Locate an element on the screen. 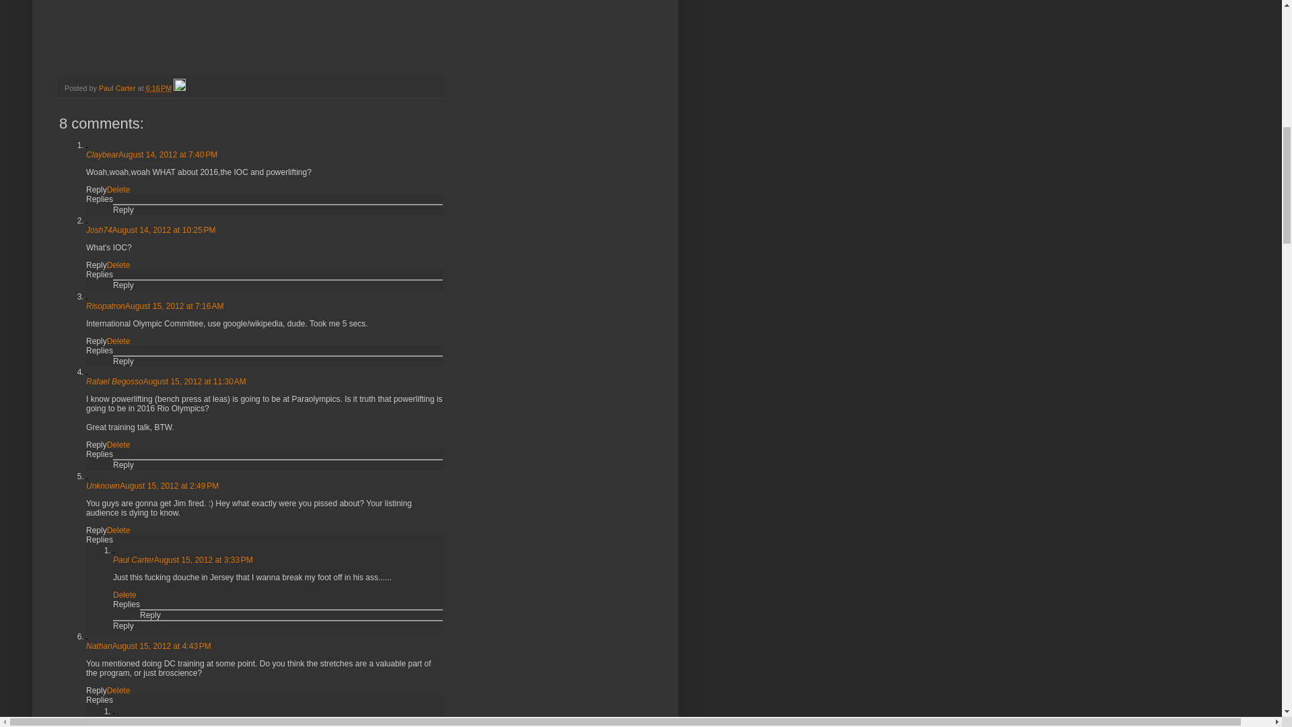 Image resolution: width=1292 pixels, height=727 pixels. Rafael Begosso is located at coordinates (114, 381).